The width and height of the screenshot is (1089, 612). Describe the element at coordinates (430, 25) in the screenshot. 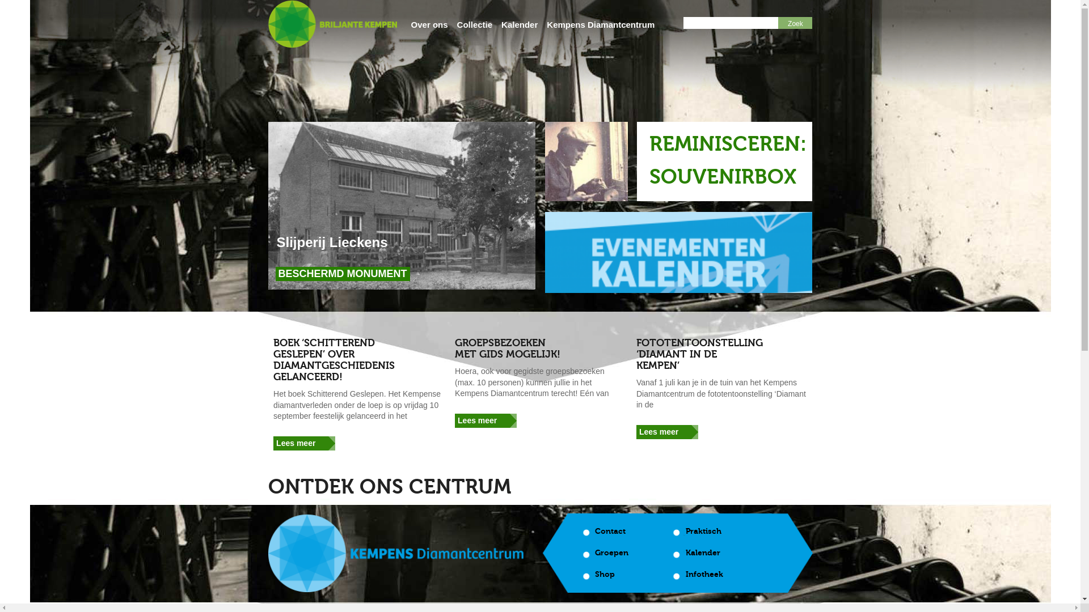

I see `Over ons` at that location.